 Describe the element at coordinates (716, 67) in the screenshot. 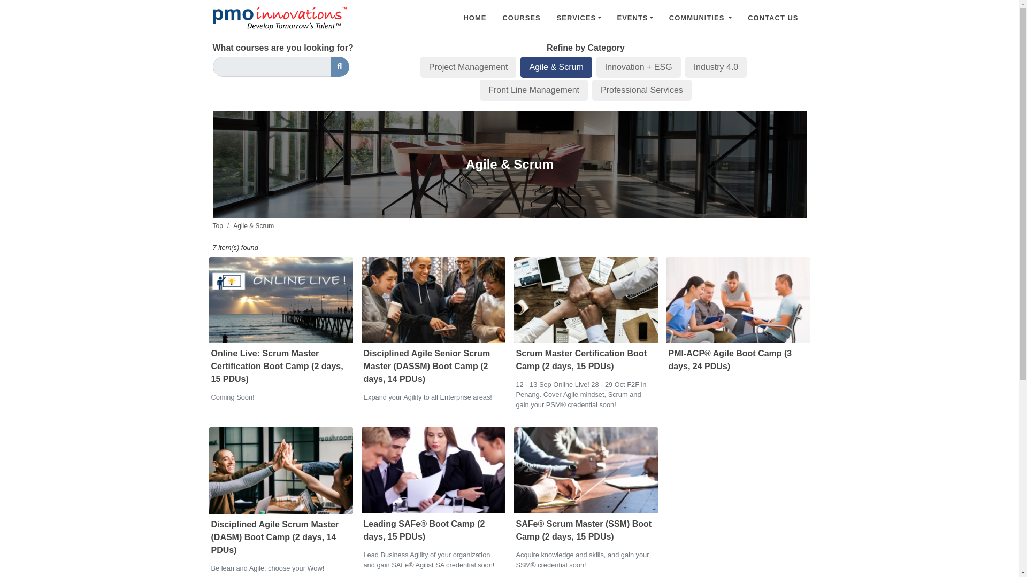

I see `Industry 4.0` at that location.